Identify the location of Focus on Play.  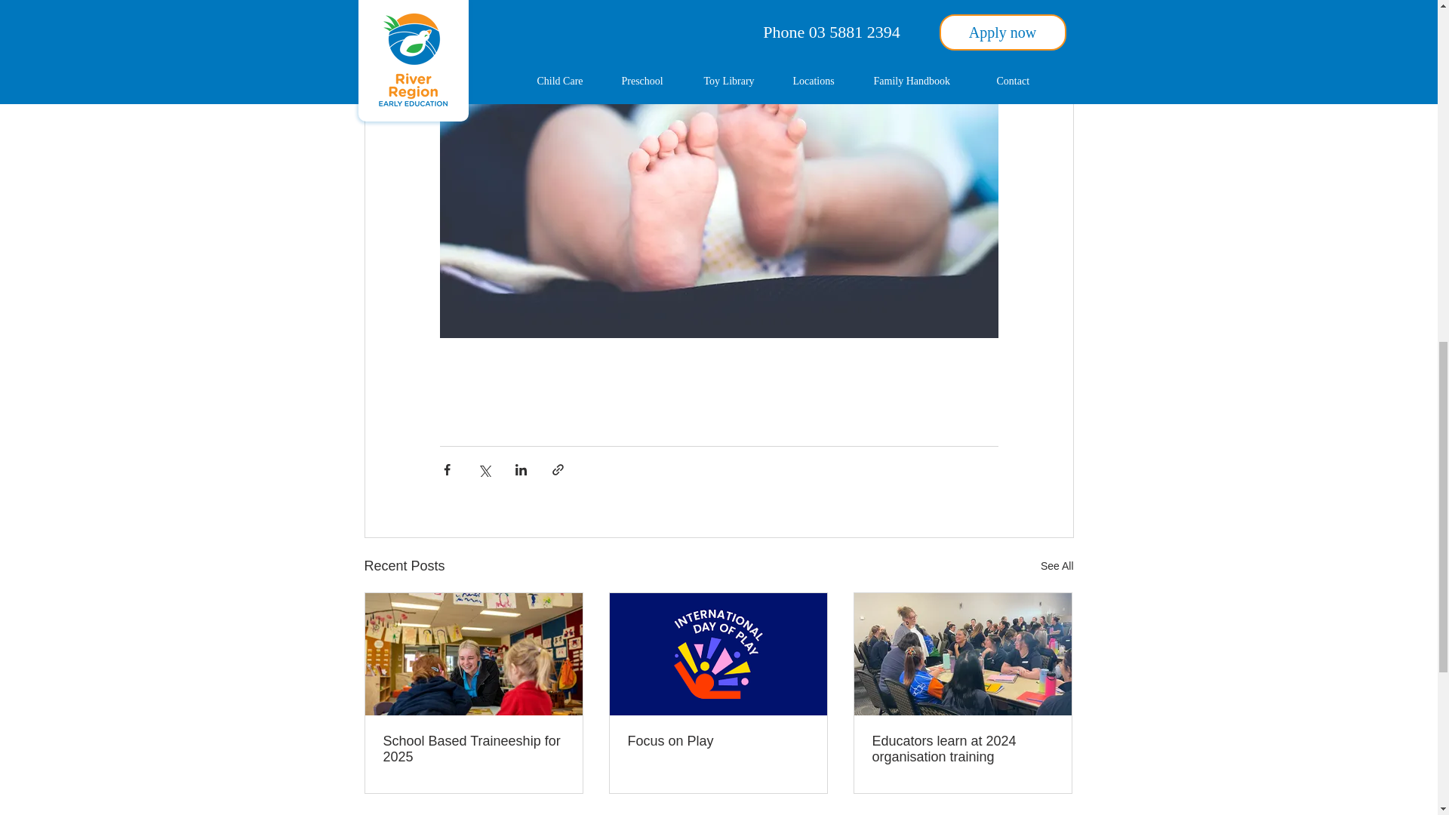
(718, 741).